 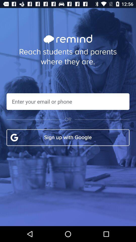 I want to click on enter email or phone, so click(x=68, y=101).